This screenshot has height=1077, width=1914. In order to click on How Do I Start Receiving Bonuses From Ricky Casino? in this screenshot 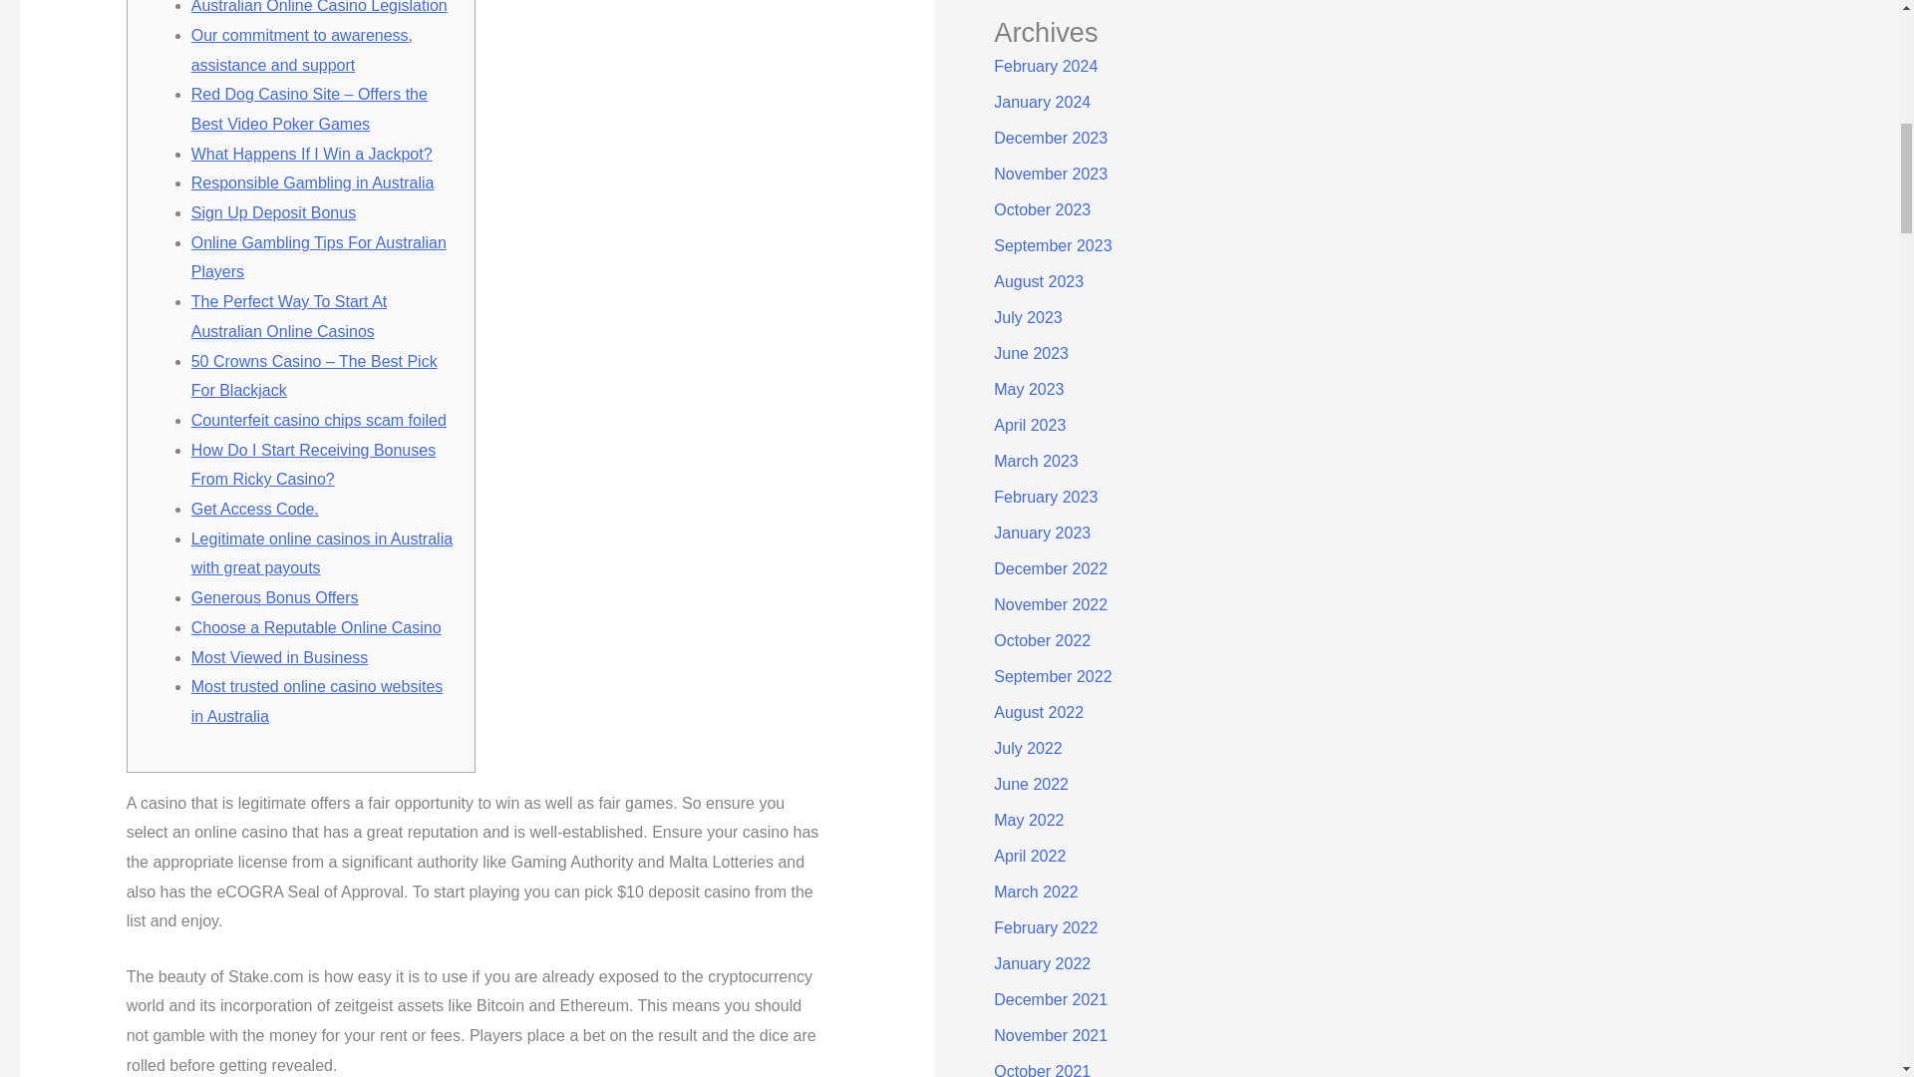, I will do `click(313, 465)`.